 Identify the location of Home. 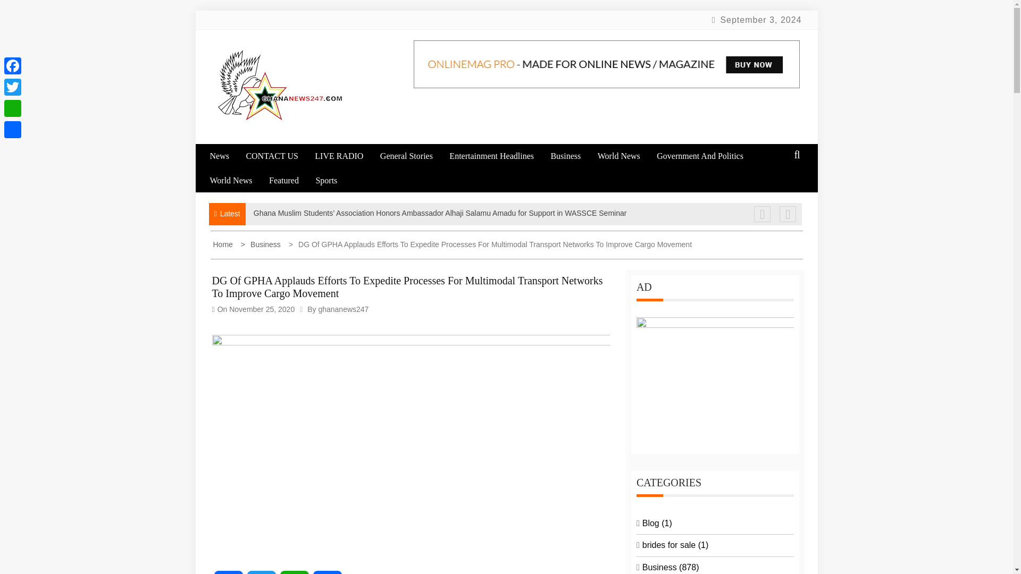
(223, 244).